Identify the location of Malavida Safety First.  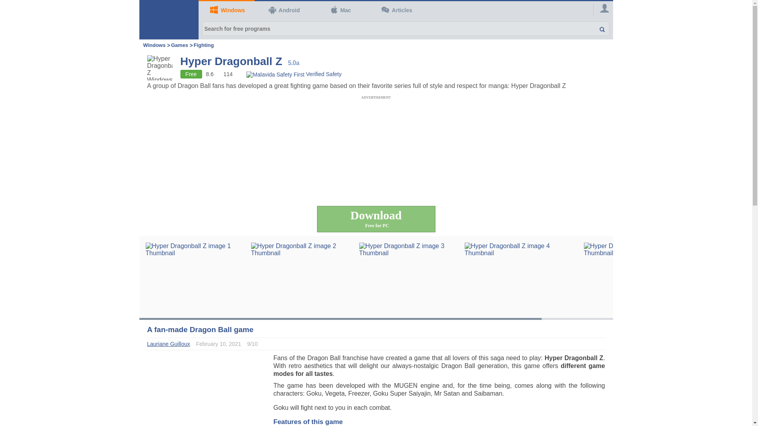
(376, 219).